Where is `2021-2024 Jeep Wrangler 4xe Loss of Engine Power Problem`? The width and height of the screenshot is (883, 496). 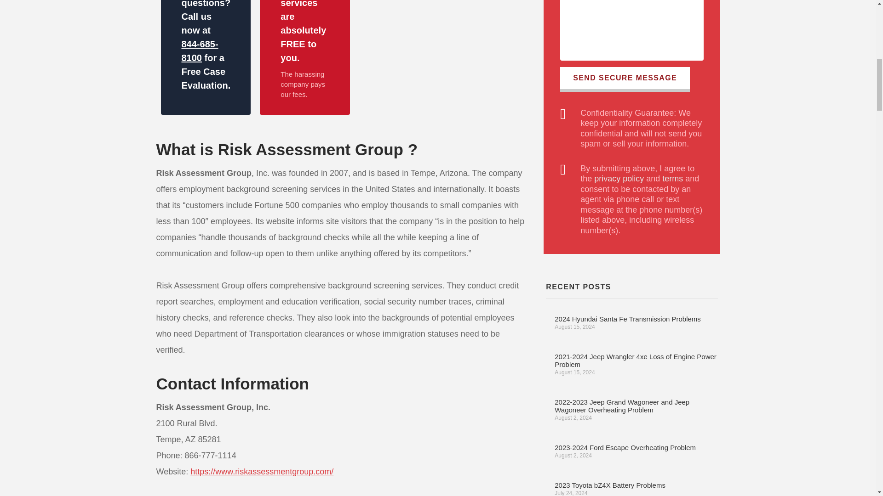 2021-2024 Jeep Wrangler 4xe Loss of Engine Power Problem is located at coordinates (635, 360).